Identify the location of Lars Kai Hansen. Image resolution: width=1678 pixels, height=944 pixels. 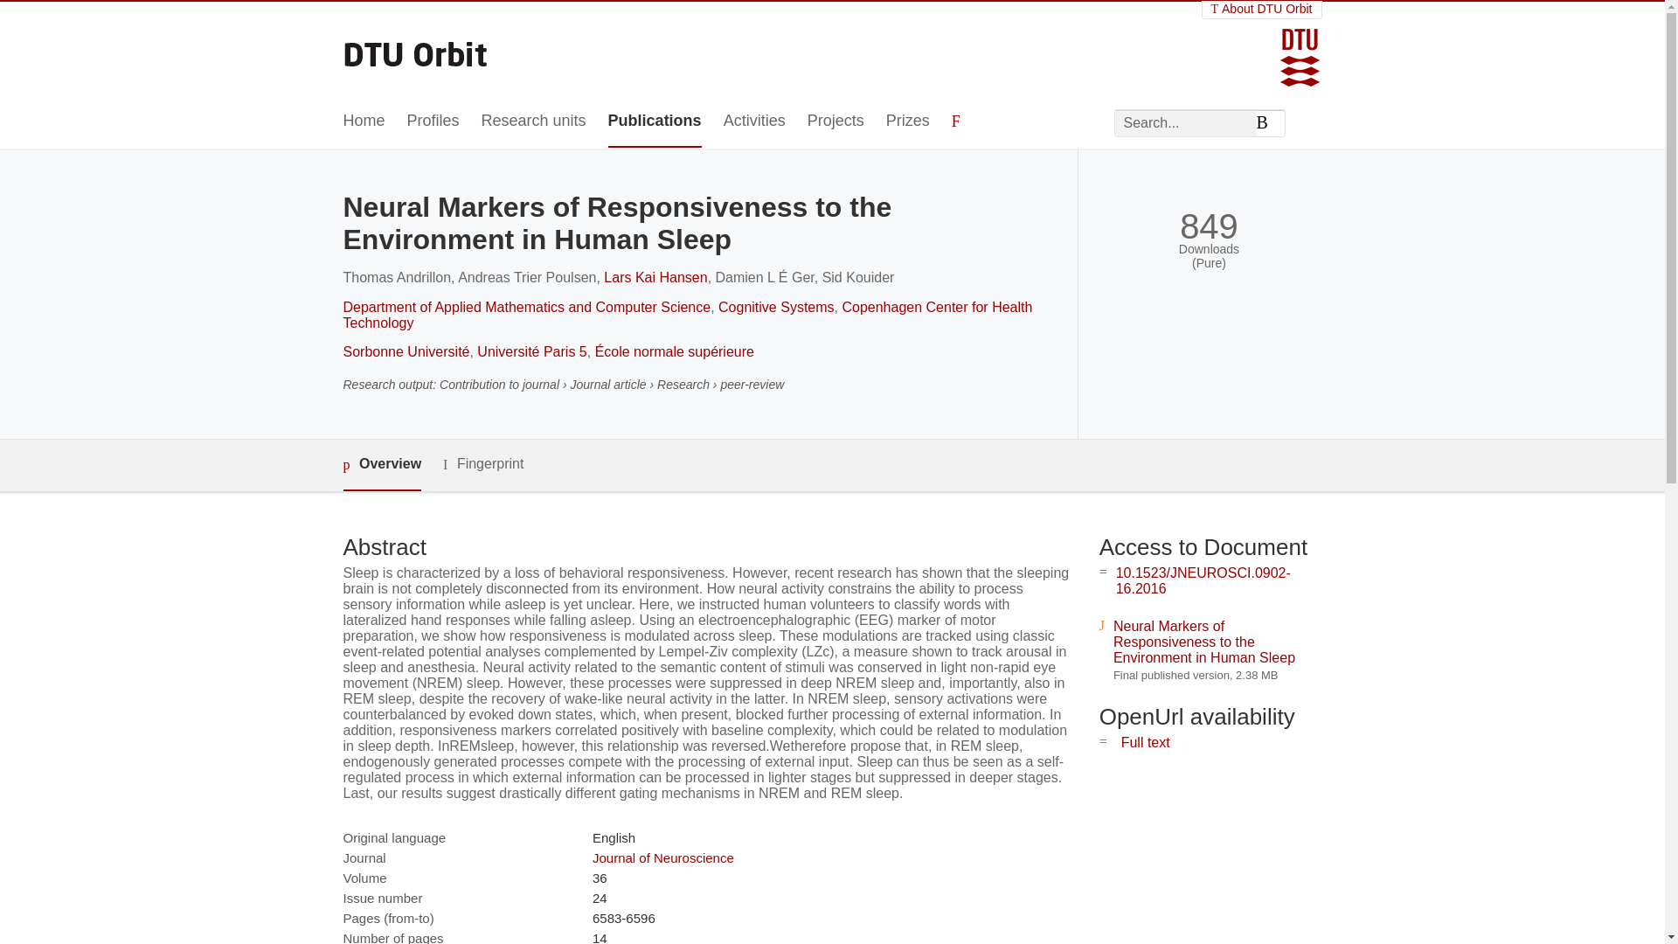
(655, 277).